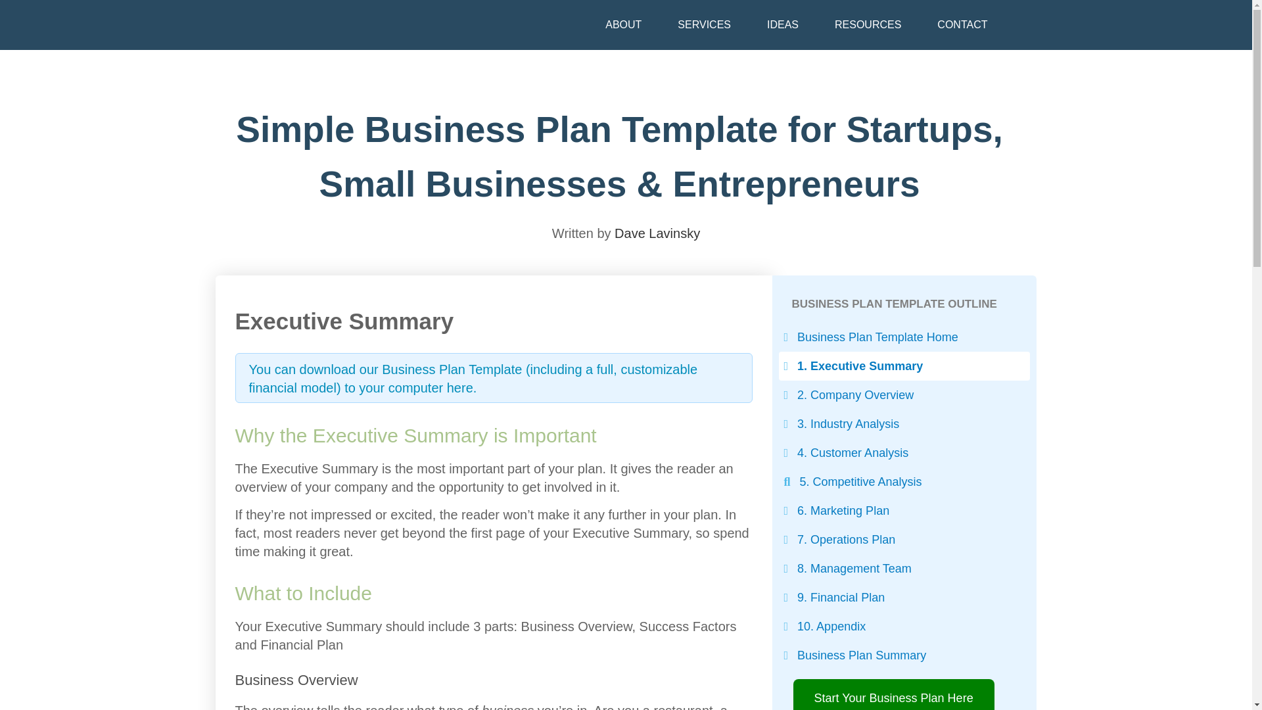 This screenshot has height=710, width=1262. What do you see at coordinates (623, 25) in the screenshot?
I see `ABOUT` at bounding box center [623, 25].